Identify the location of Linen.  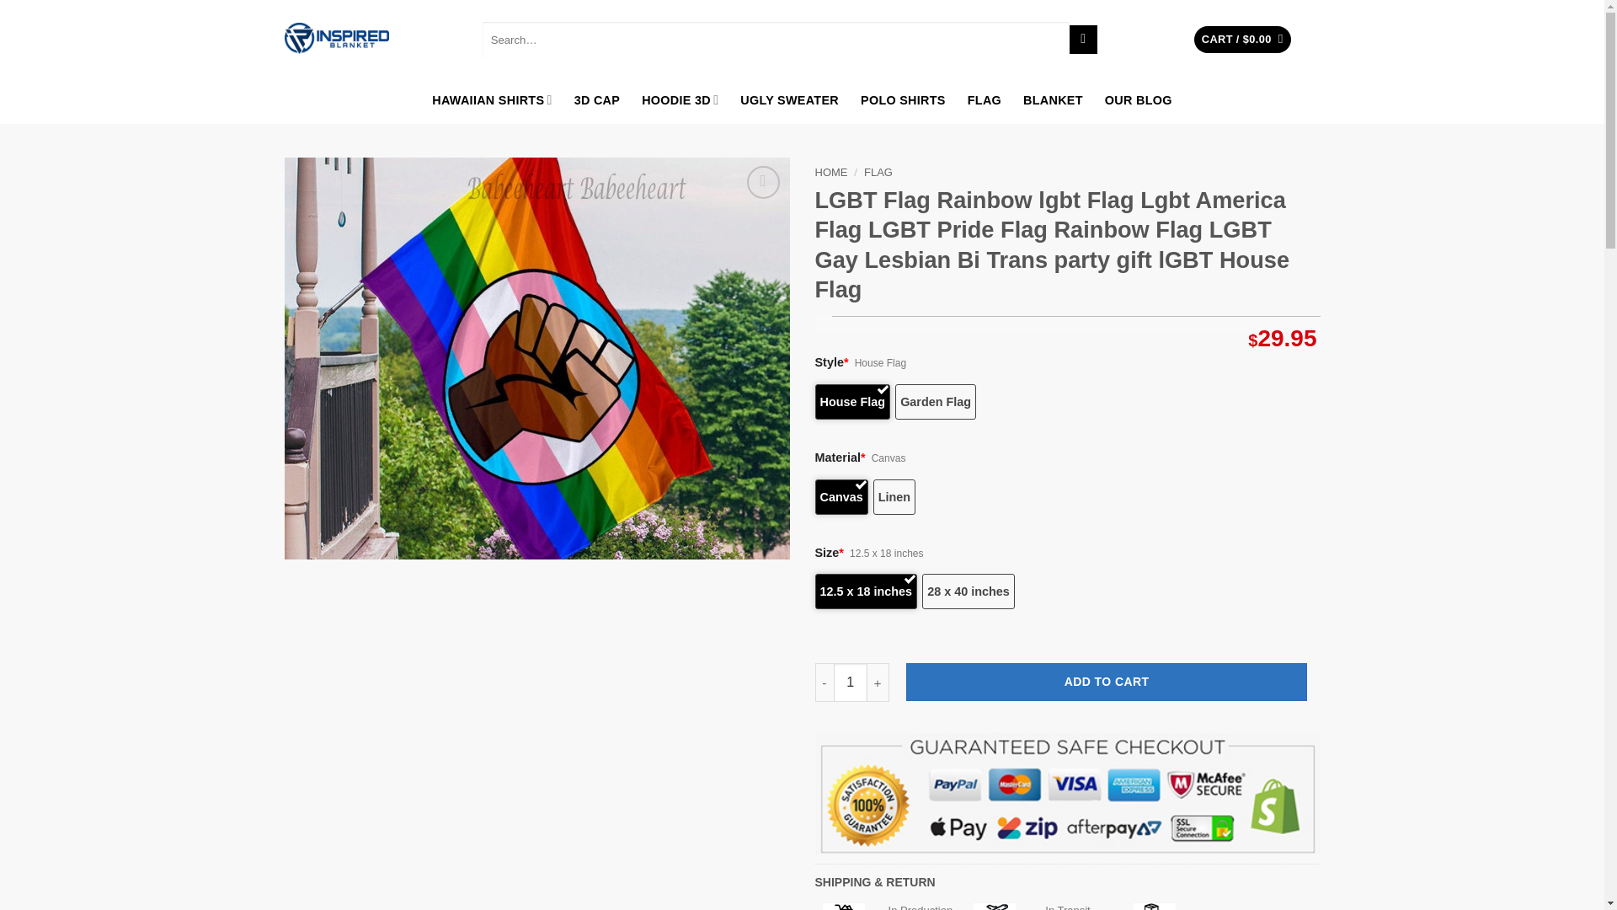
(894, 497).